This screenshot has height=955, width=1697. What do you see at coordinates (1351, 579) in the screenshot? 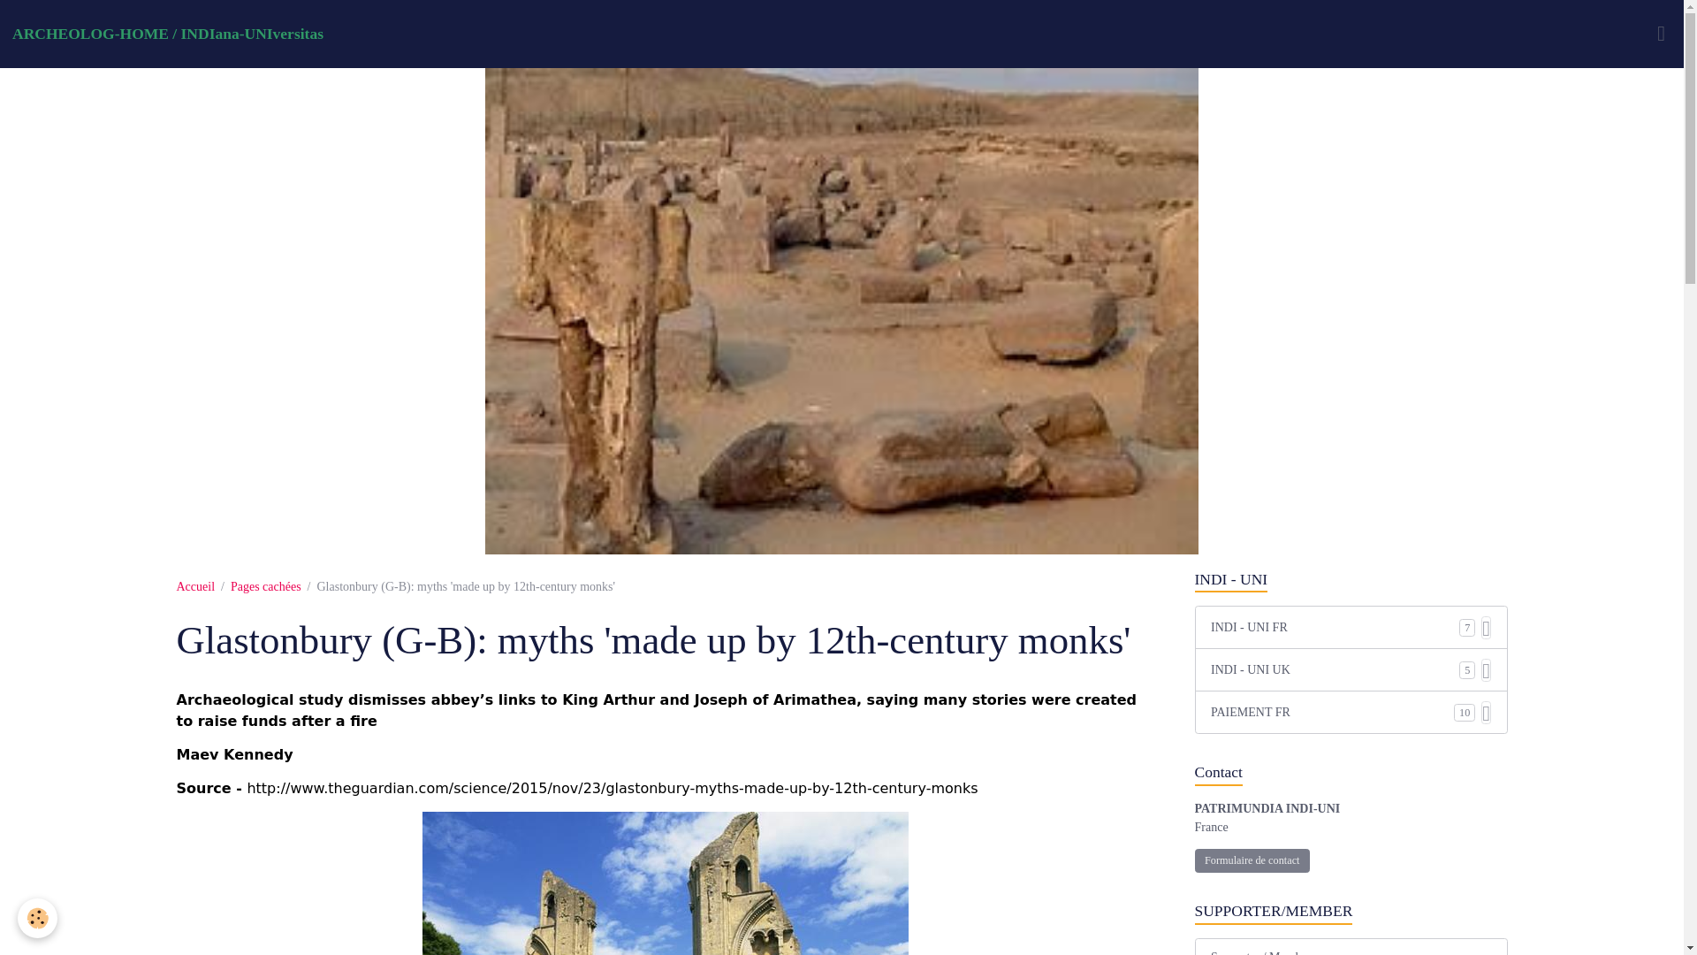
I see `INDI - UNI` at bounding box center [1351, 579].